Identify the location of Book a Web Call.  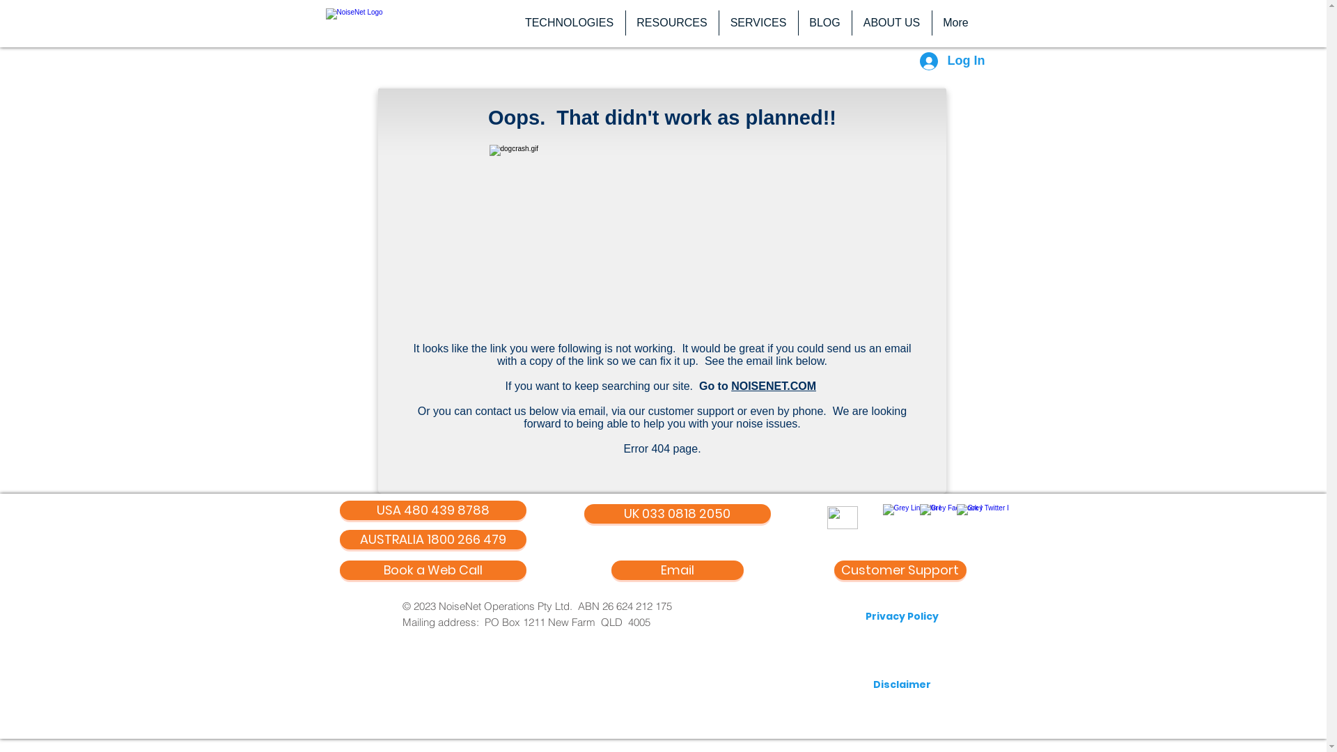
(433, 570).